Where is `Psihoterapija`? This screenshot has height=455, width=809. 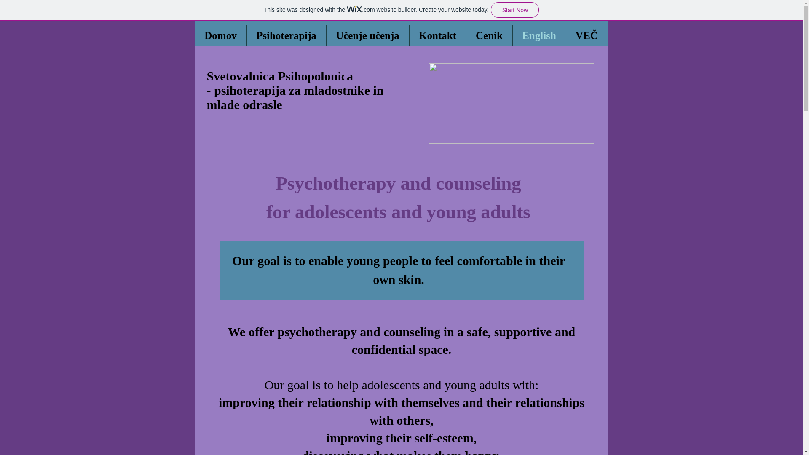 Psihoterapija is located at coordinates (286, 36).